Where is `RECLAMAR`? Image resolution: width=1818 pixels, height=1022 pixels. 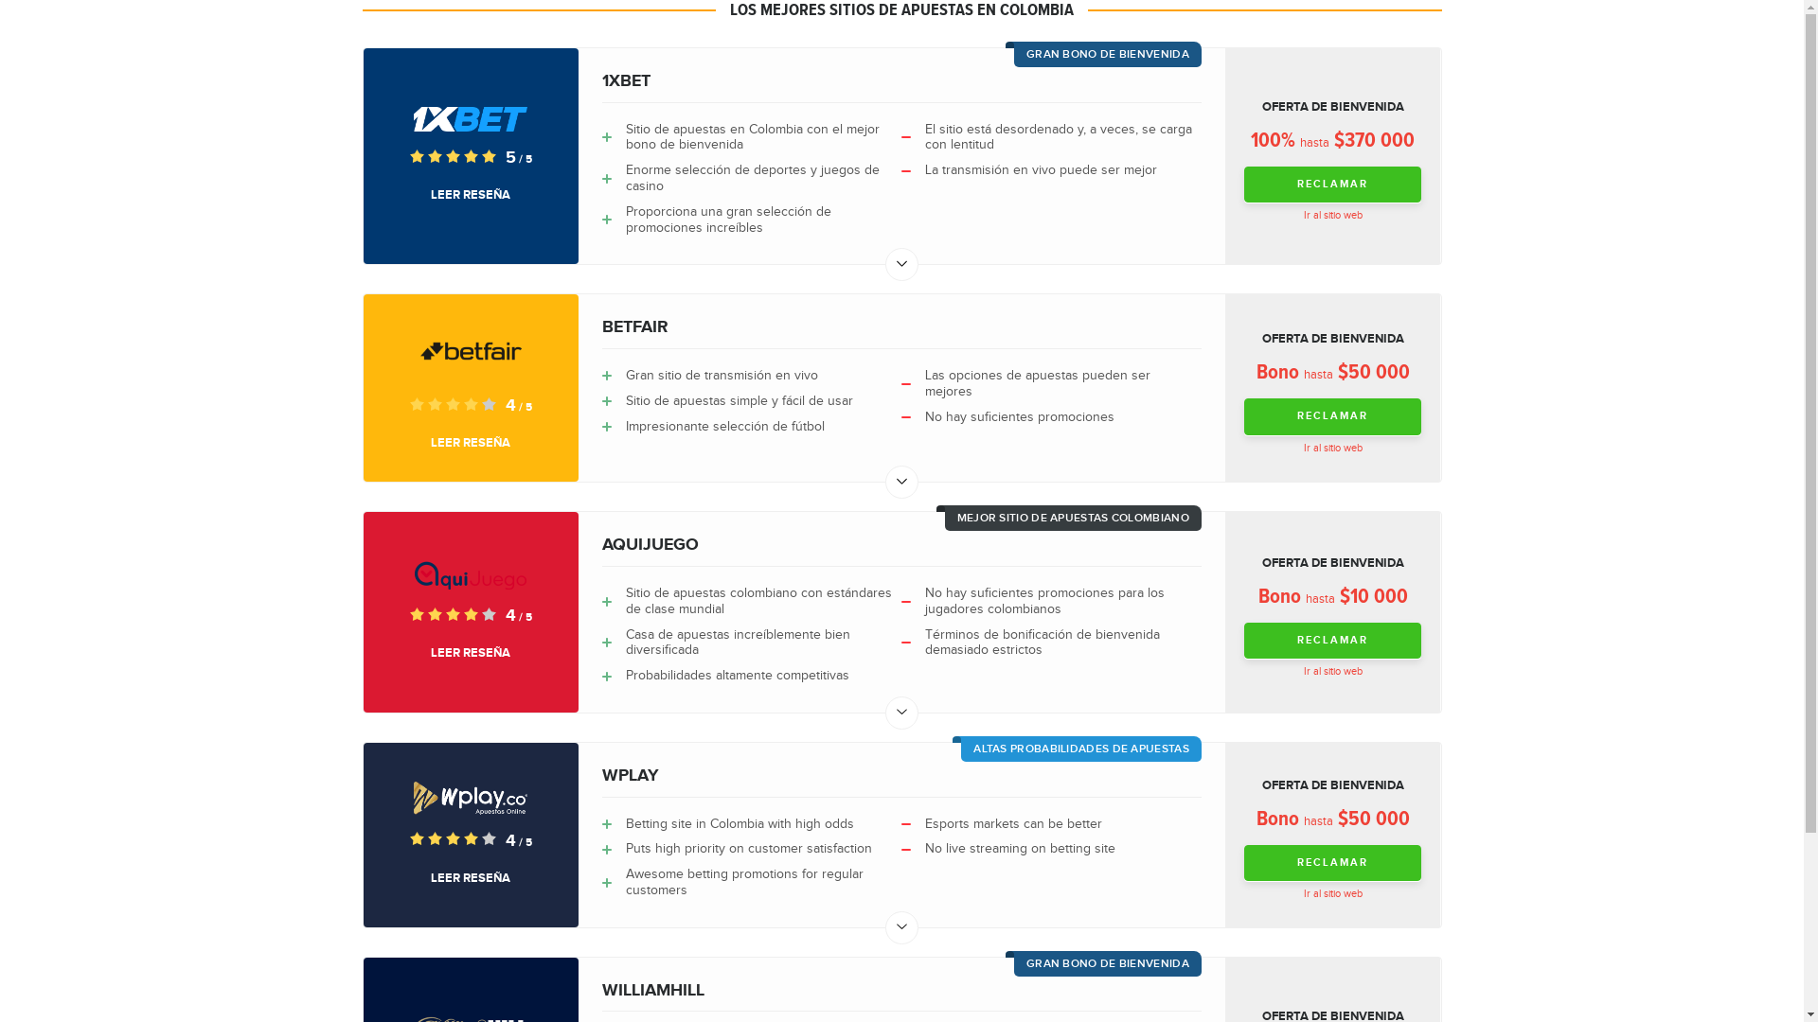
RECLAMAR is located at coordinates (1333, 416).